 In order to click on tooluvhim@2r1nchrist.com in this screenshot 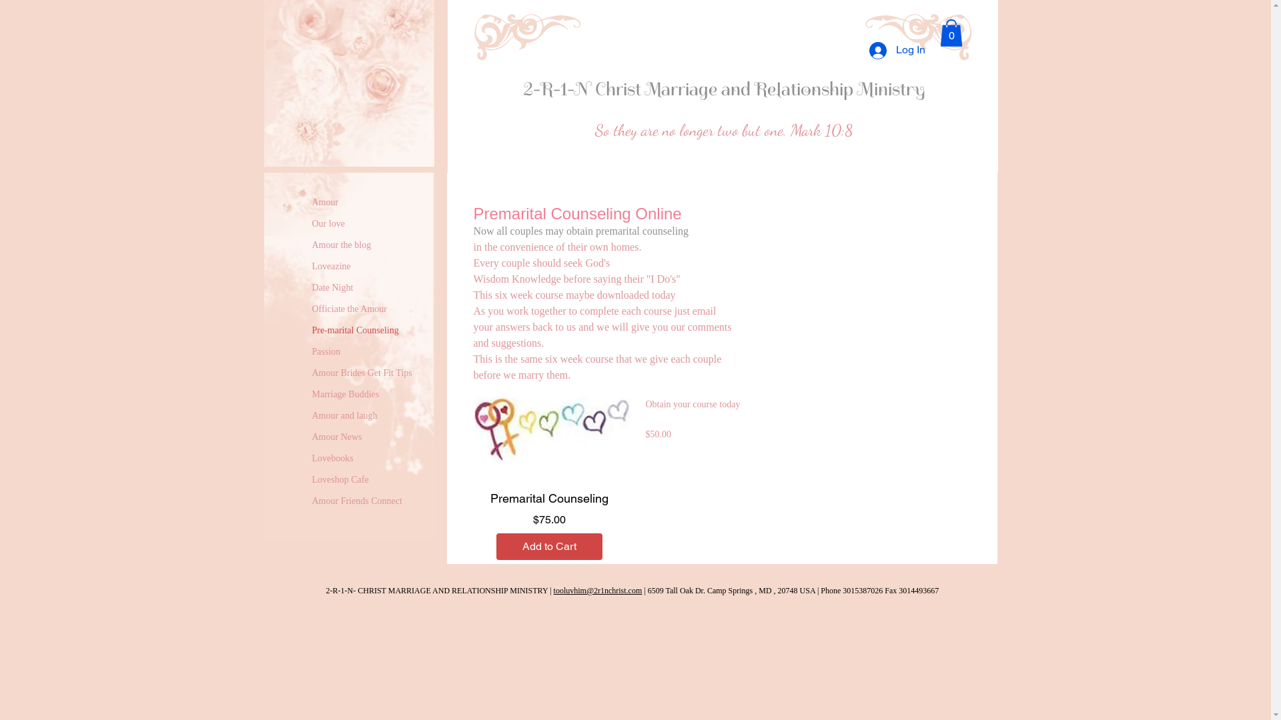, I will do `click(598, 587)`.